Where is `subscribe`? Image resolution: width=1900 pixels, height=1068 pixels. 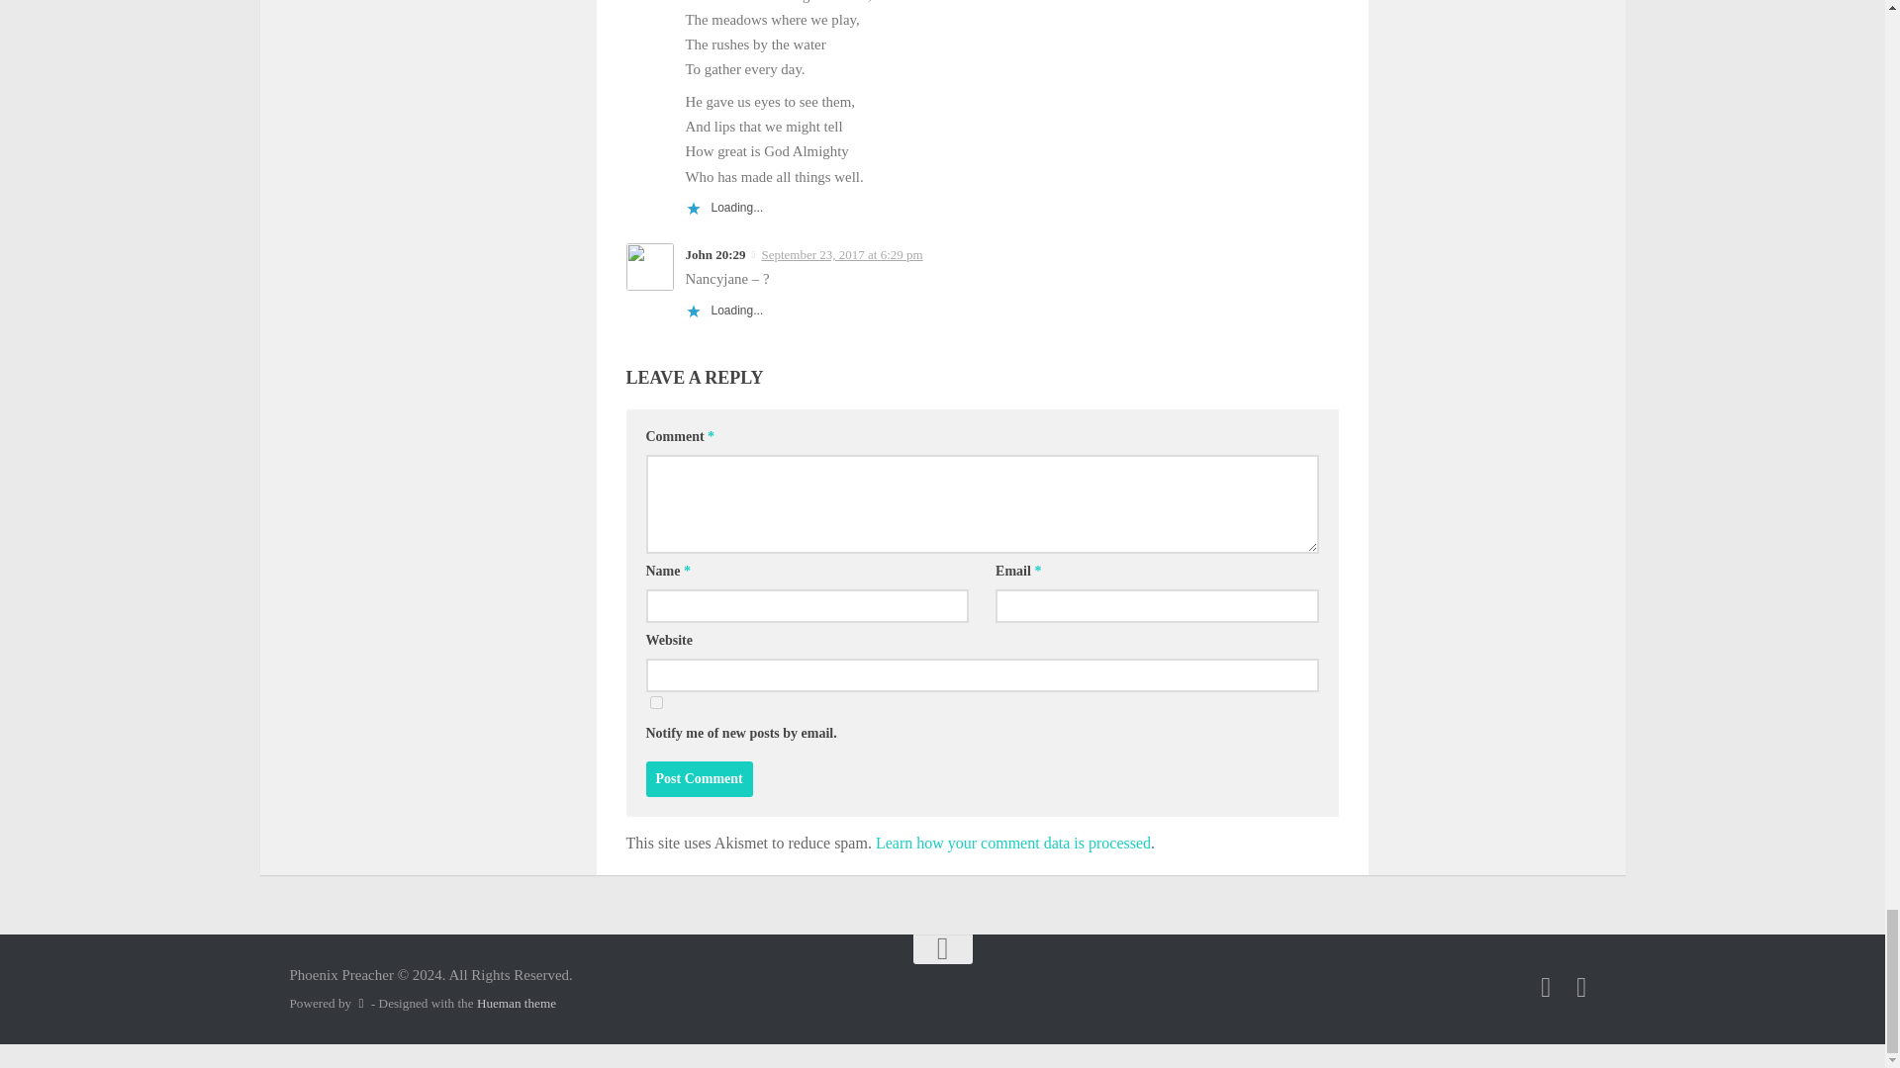
subscribe is located at coordinates (655, 702).